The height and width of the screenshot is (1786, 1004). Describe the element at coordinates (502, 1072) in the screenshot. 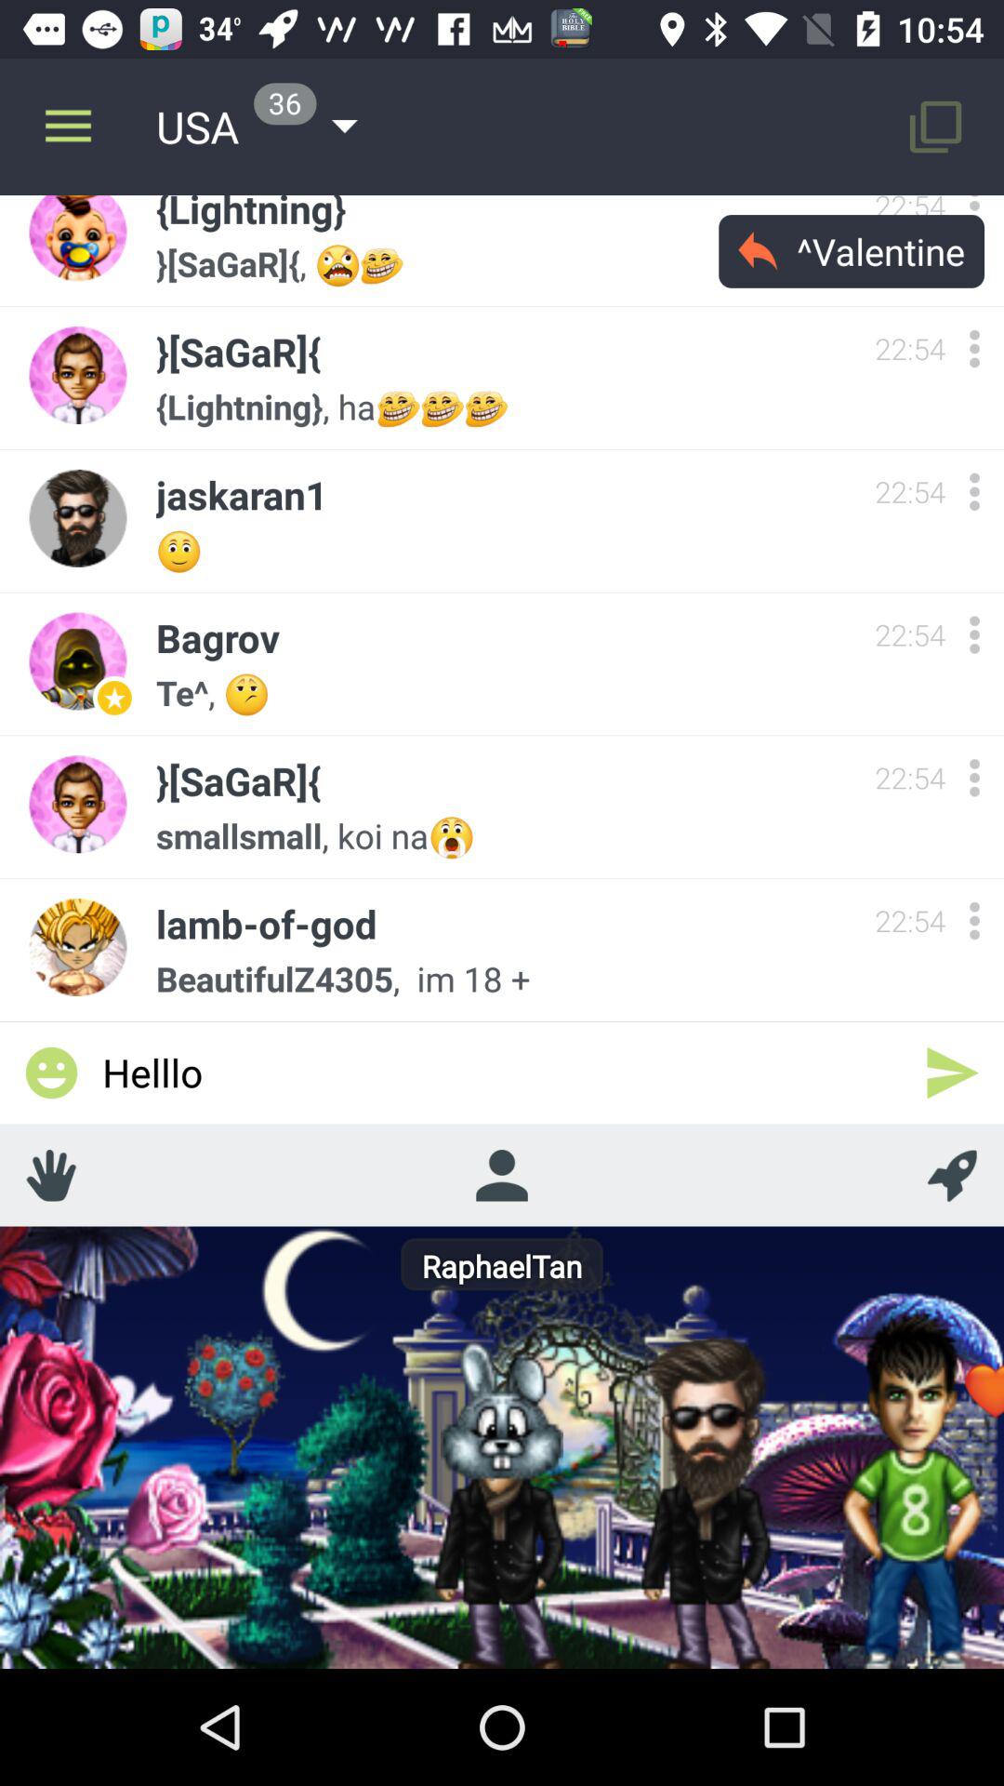

I see `scroll until helllo icon` at that location.